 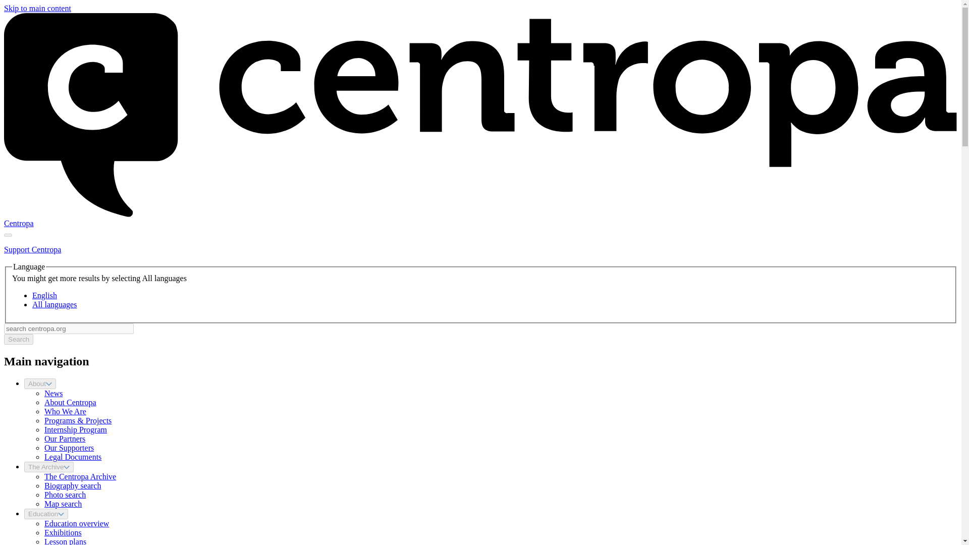 What do you see at coordinates (80, 476) in the screenshot?
I see `The Centropa Archive` at bounding box center [80, 476].